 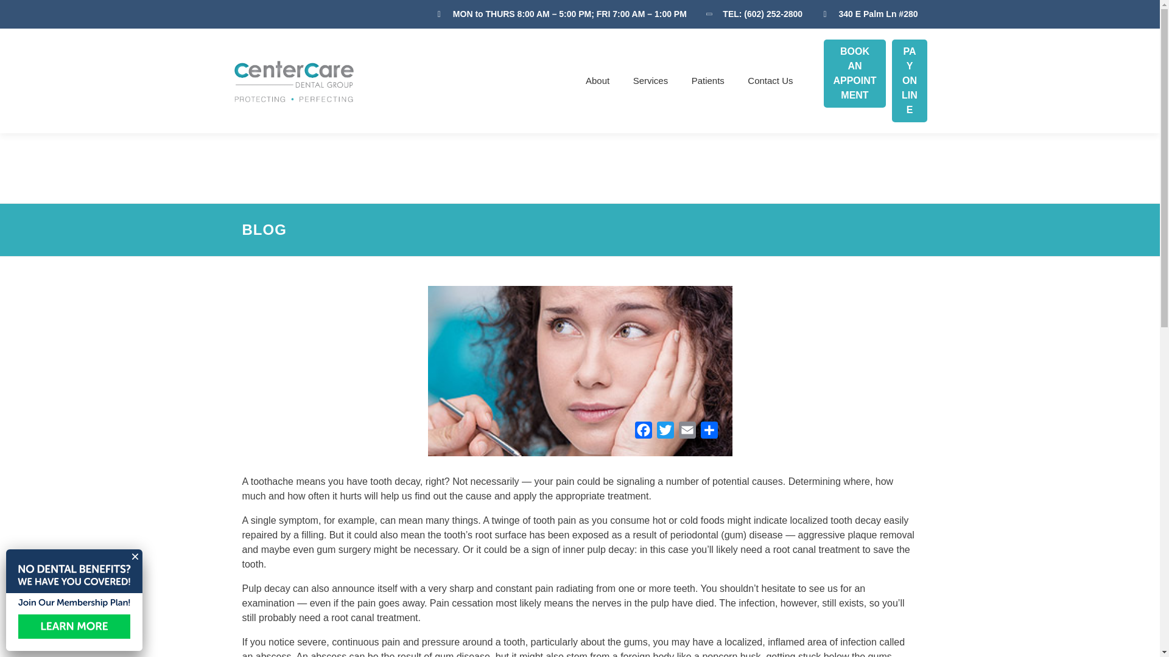 What do you see at coordinates (709, 433) in the screenshot?
I see `Opens in new tab` at bounding box center [709, 433].